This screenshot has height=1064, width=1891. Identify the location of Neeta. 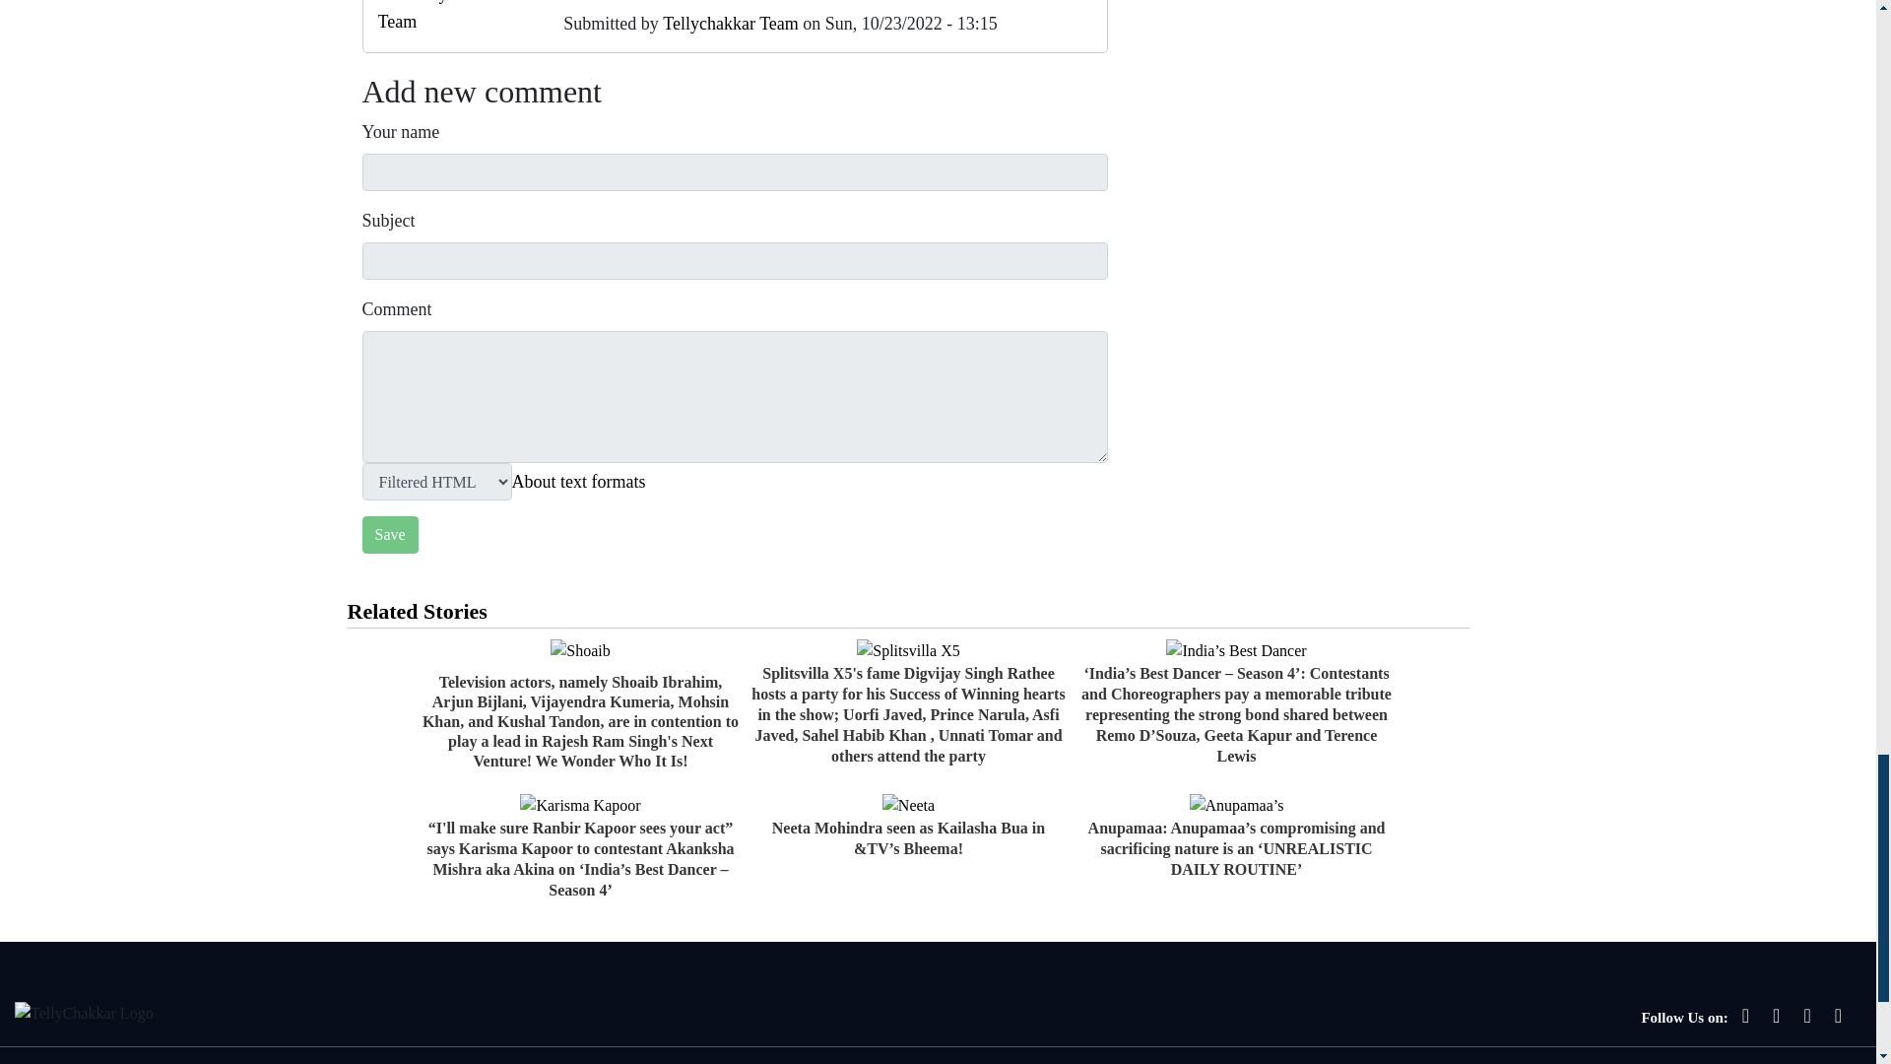
(908, 806).